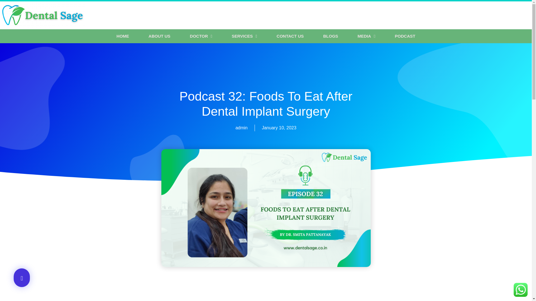 This screenshot has width=536, height=301. I want to click on ABOUT US, so click(159, 36).